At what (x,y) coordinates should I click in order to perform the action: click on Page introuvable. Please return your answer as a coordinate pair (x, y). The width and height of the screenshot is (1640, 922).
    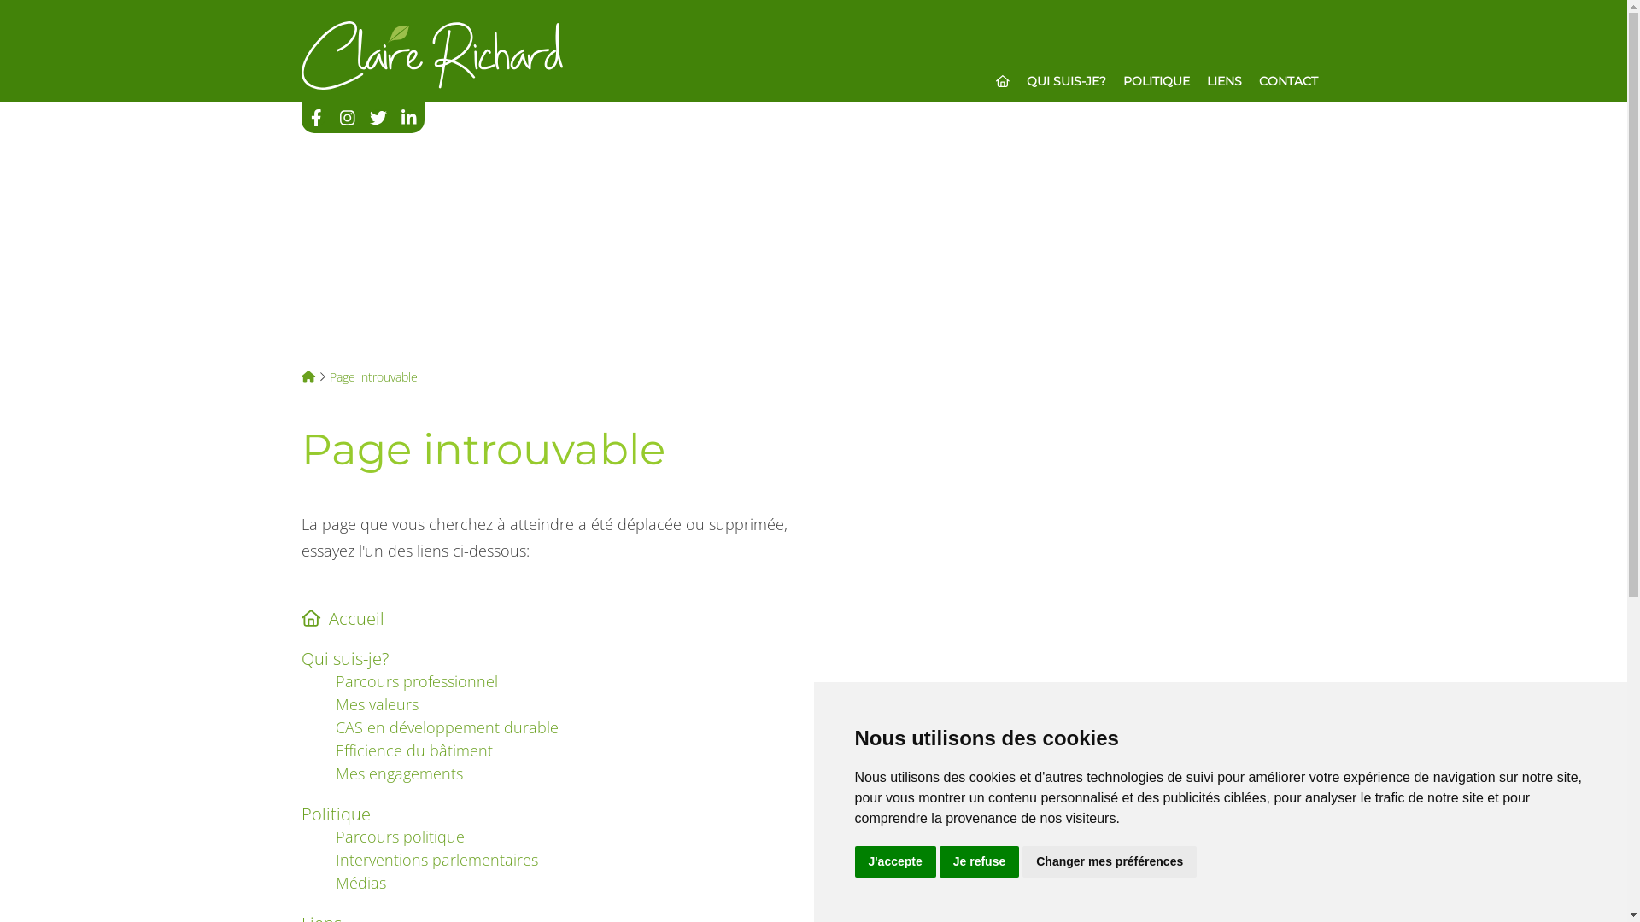
    Looking at the image, I should click on (374, 377).